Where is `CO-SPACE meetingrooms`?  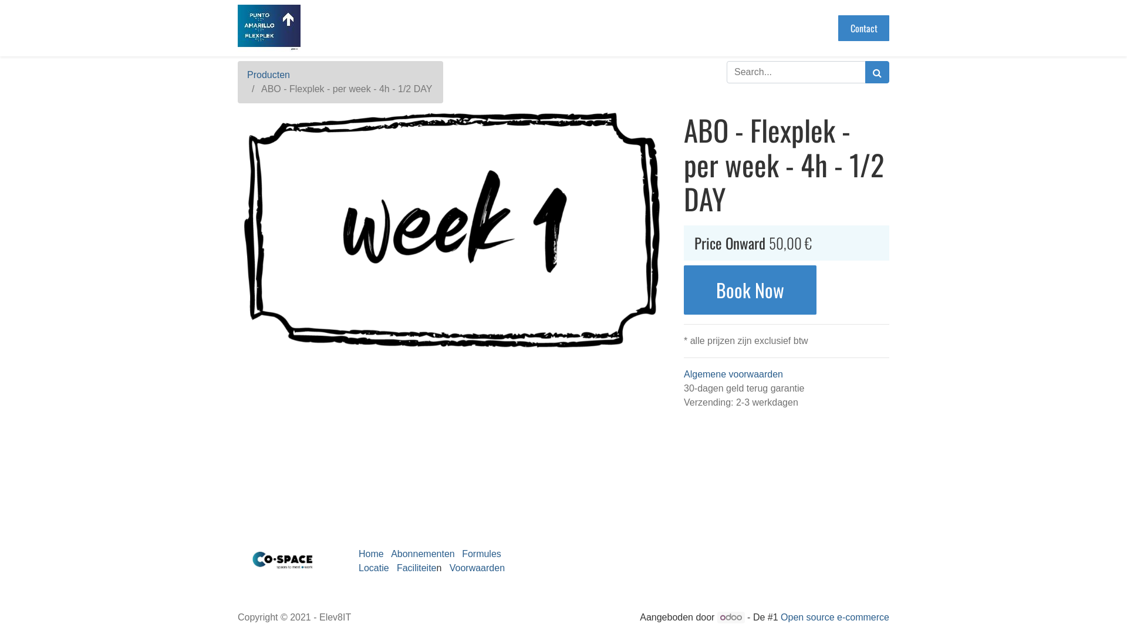
CO-SPACE meetingrooms is located at coordinates (269, 28).